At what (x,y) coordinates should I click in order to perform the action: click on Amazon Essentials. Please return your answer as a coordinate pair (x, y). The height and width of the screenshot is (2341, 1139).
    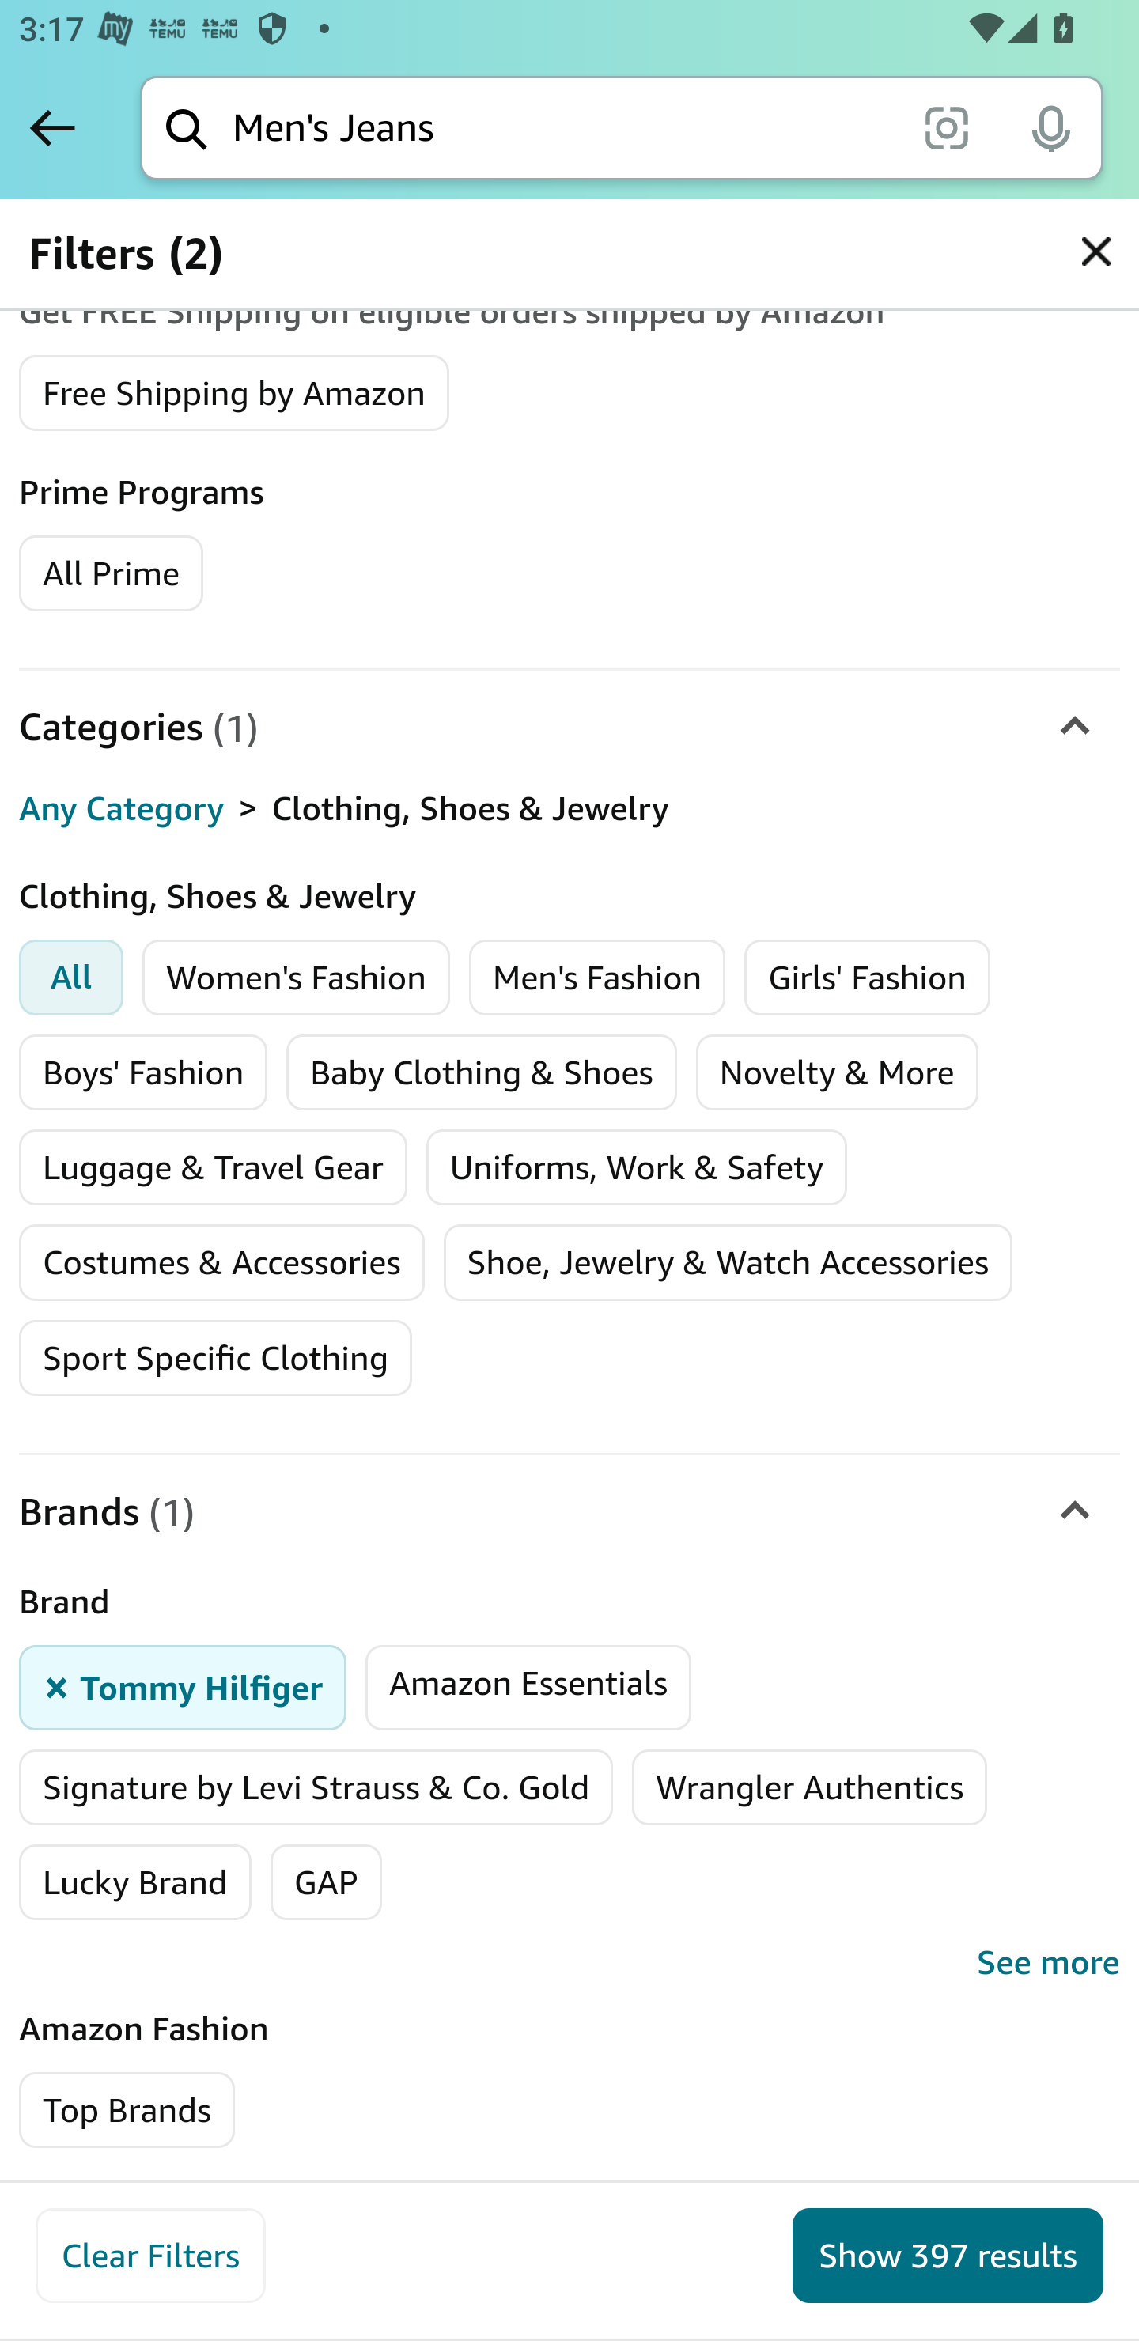
    Looking at the image, I should click on (528, 1688).